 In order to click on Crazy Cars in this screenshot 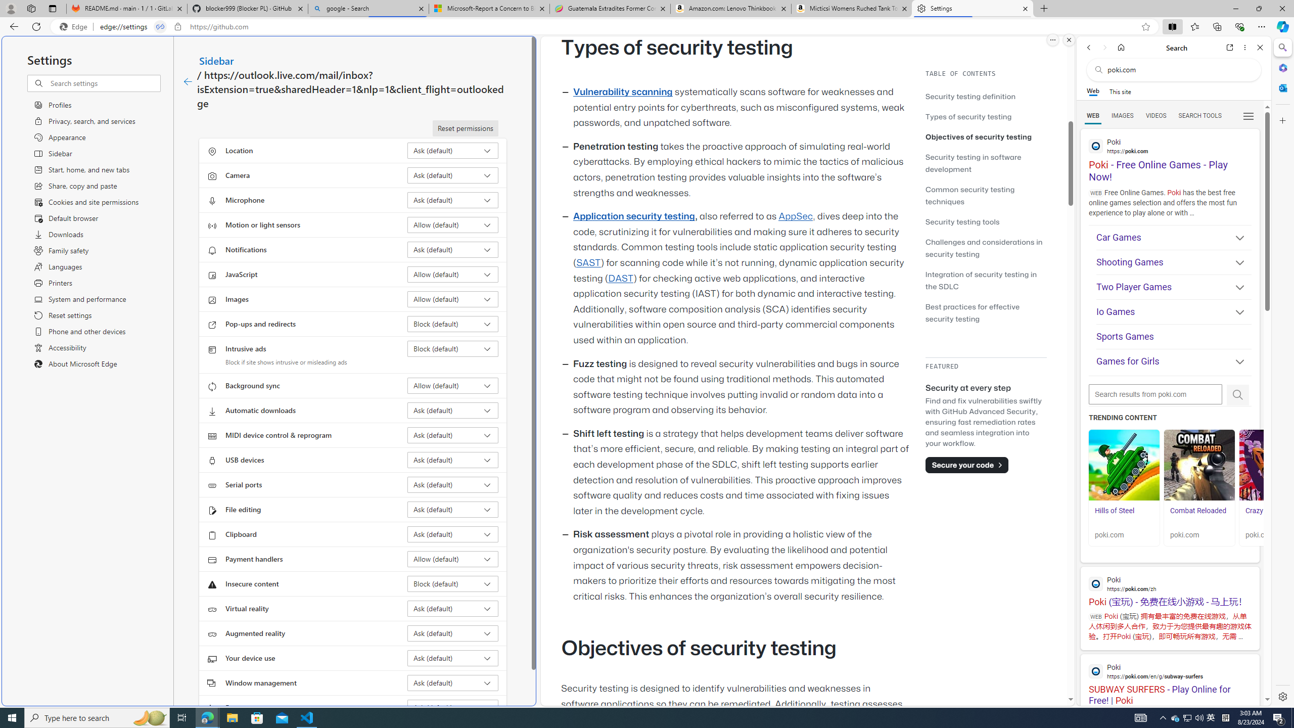, I will do `click(1262, 511)`.